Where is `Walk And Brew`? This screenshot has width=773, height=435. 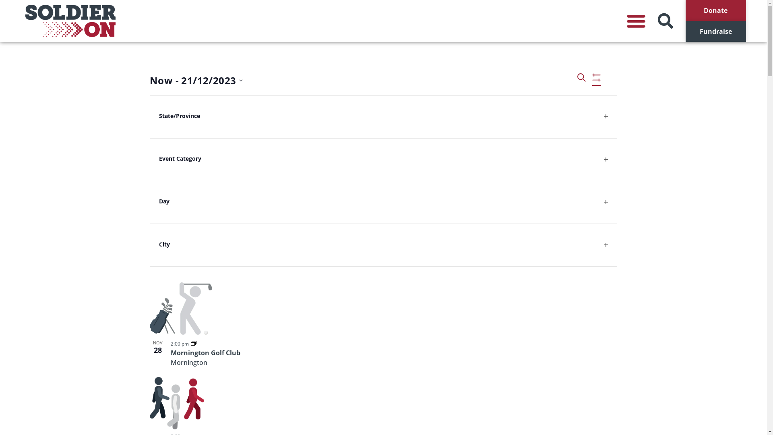 Walk And Brew is located at coordinates (383, 122).